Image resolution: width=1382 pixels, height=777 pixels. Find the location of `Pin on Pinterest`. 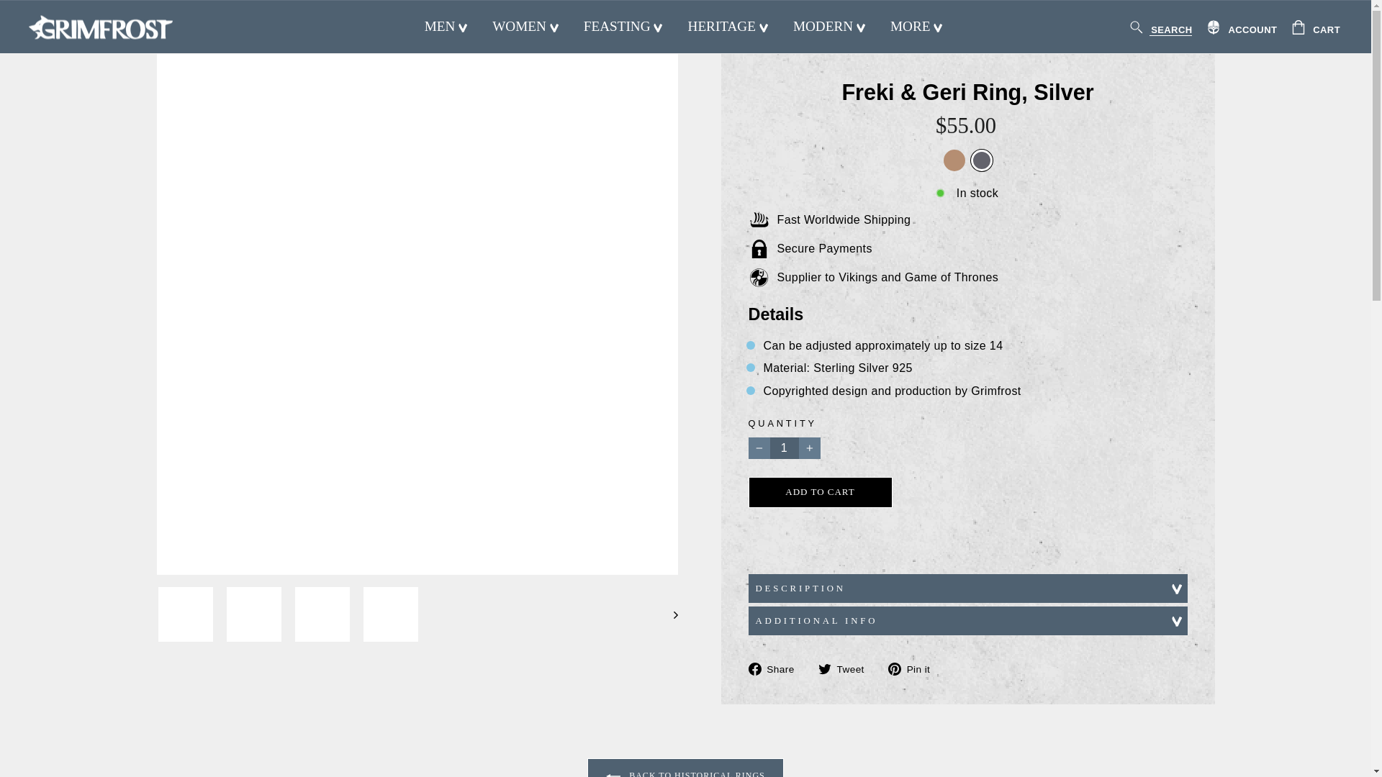

Pin on Pinterest is located at coordinates (914, 668).